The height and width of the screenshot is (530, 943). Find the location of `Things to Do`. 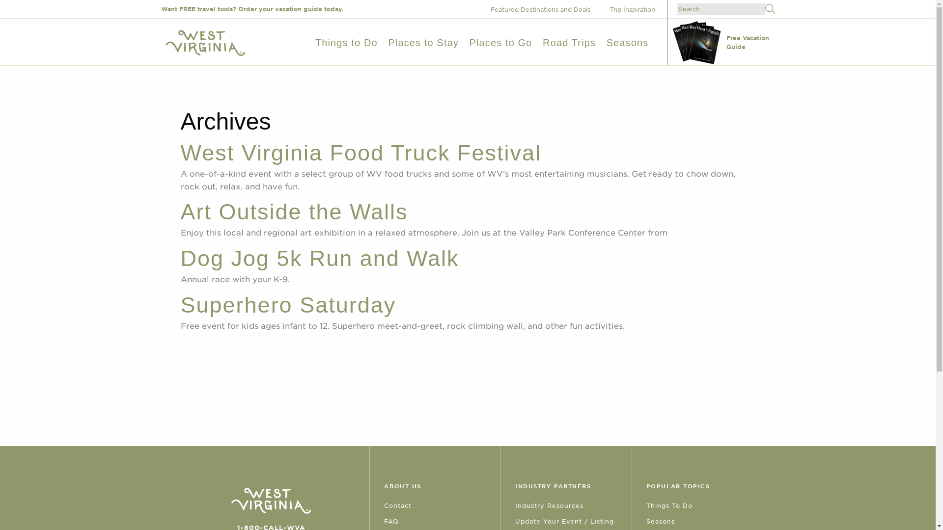

Things to Do is located at coordinates (346, 42).